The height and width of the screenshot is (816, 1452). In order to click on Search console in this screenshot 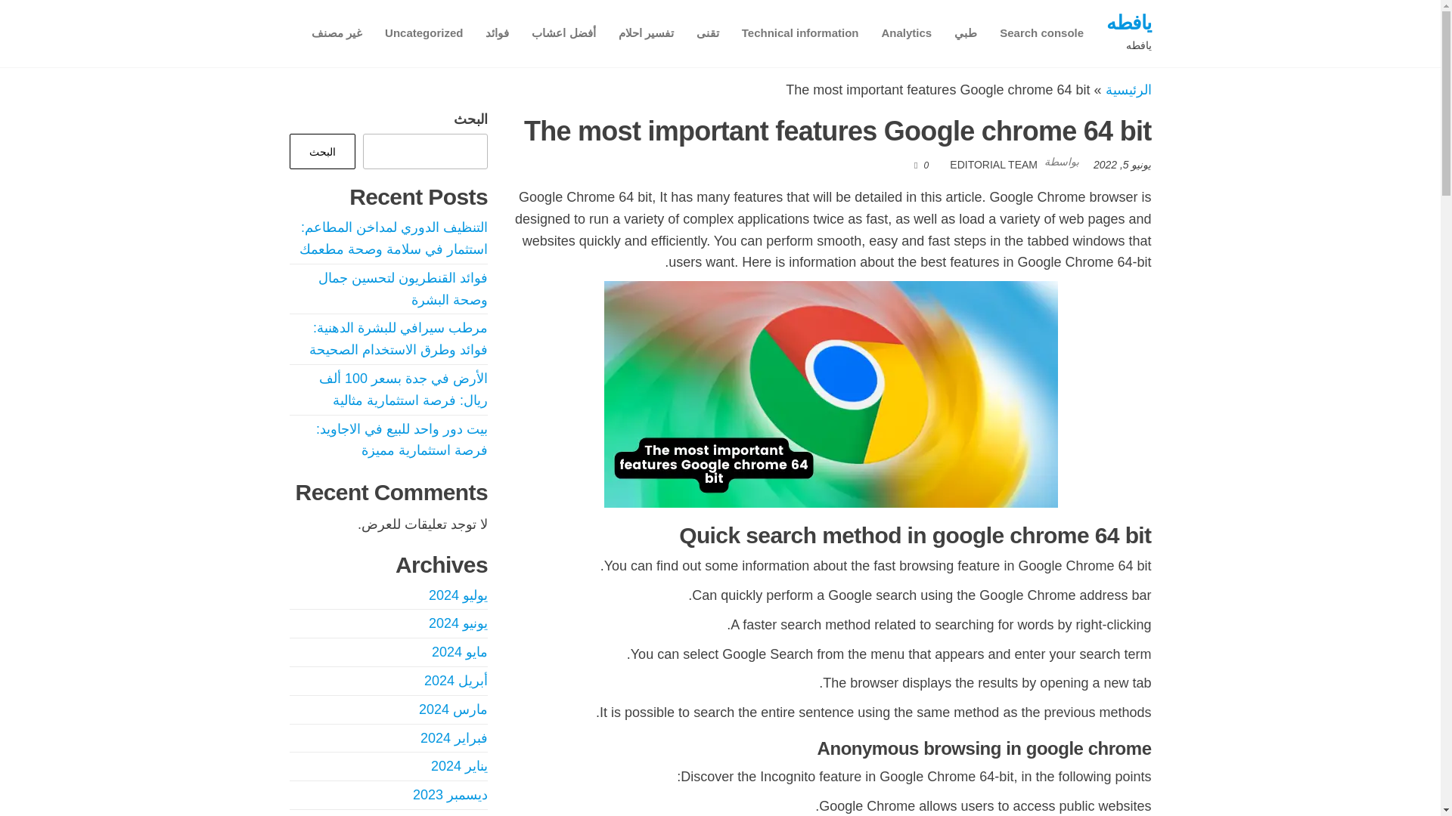, I will do `click(1041, 33)`.